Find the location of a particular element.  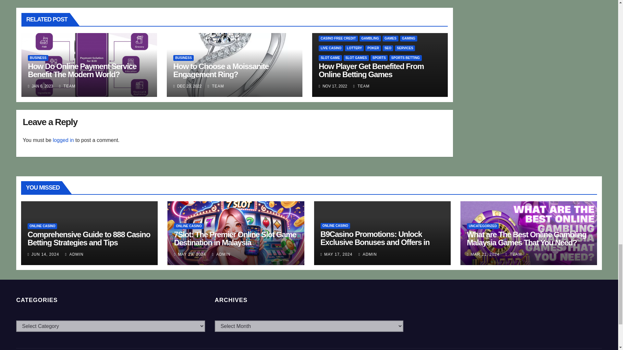

How Do Online Payment Service Benefit The Modern World? is located at coordinates (82, 70).